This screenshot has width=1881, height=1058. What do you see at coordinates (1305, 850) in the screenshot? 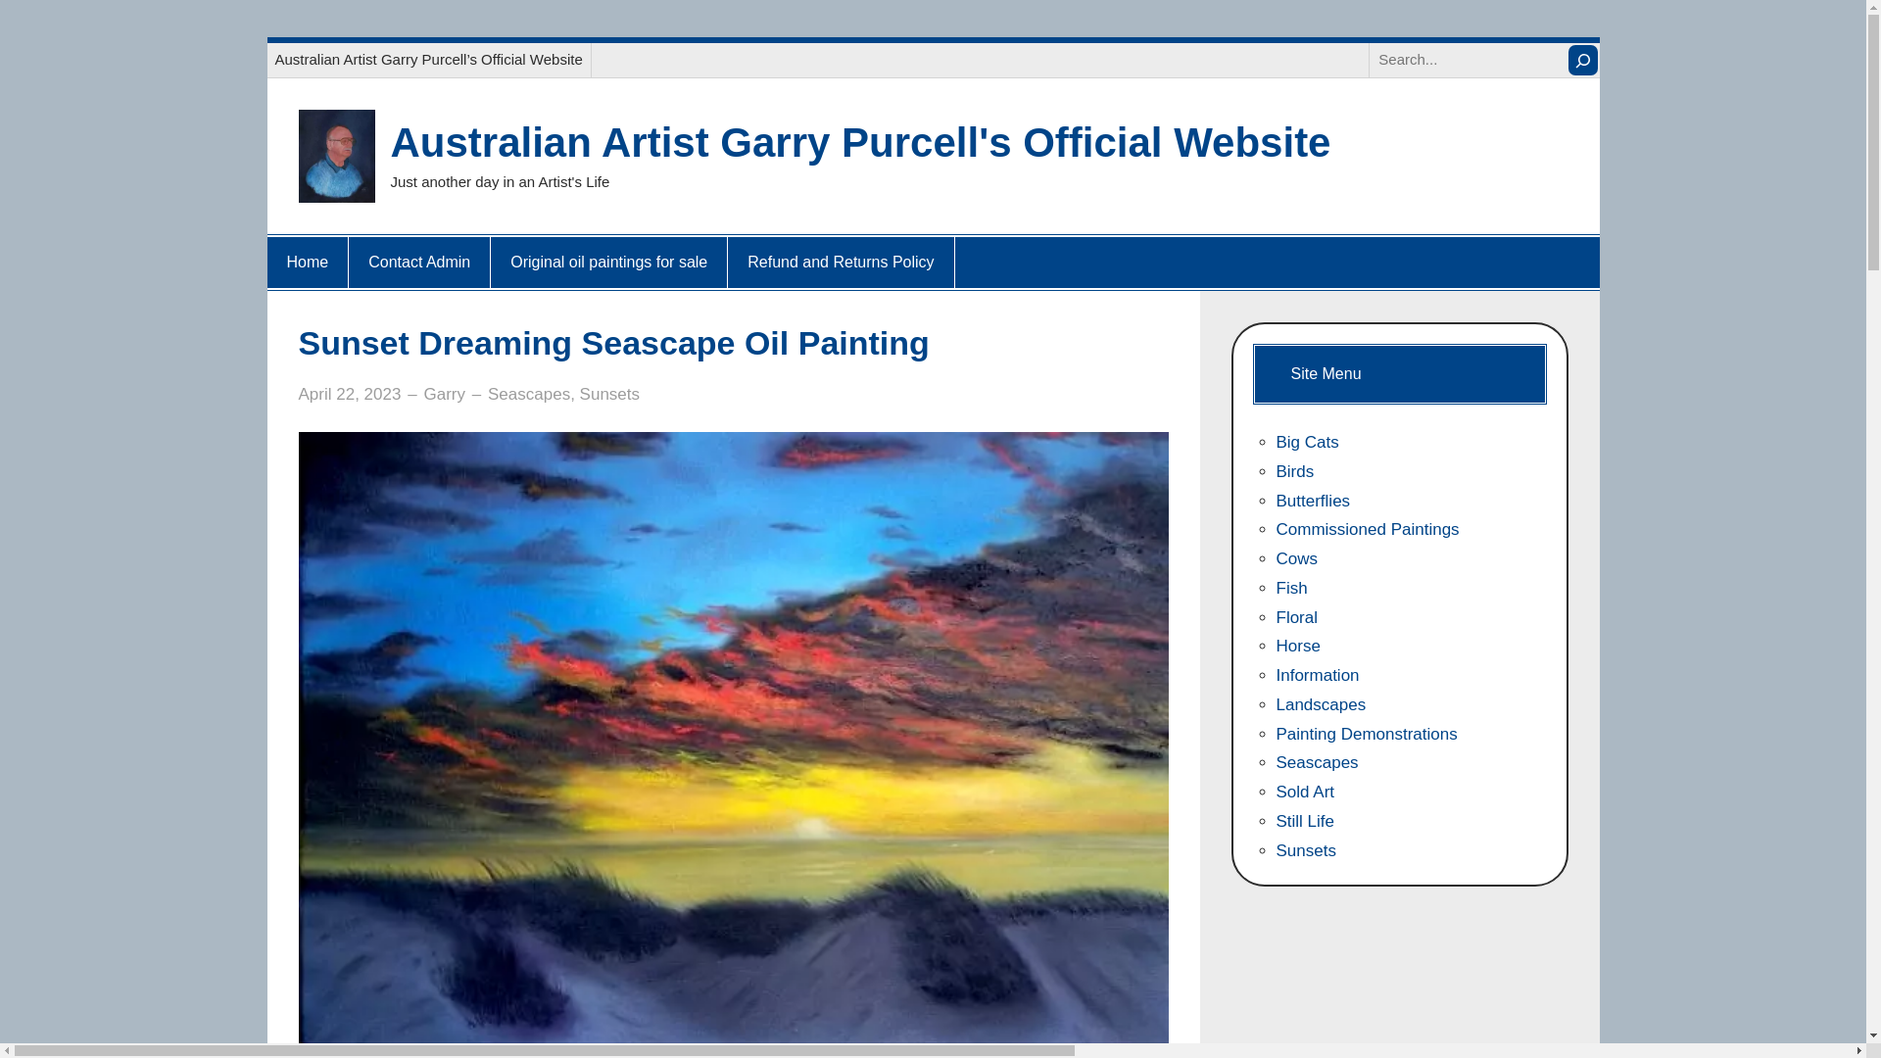
I see `Sunsets` at bounding box center [1305, 850].